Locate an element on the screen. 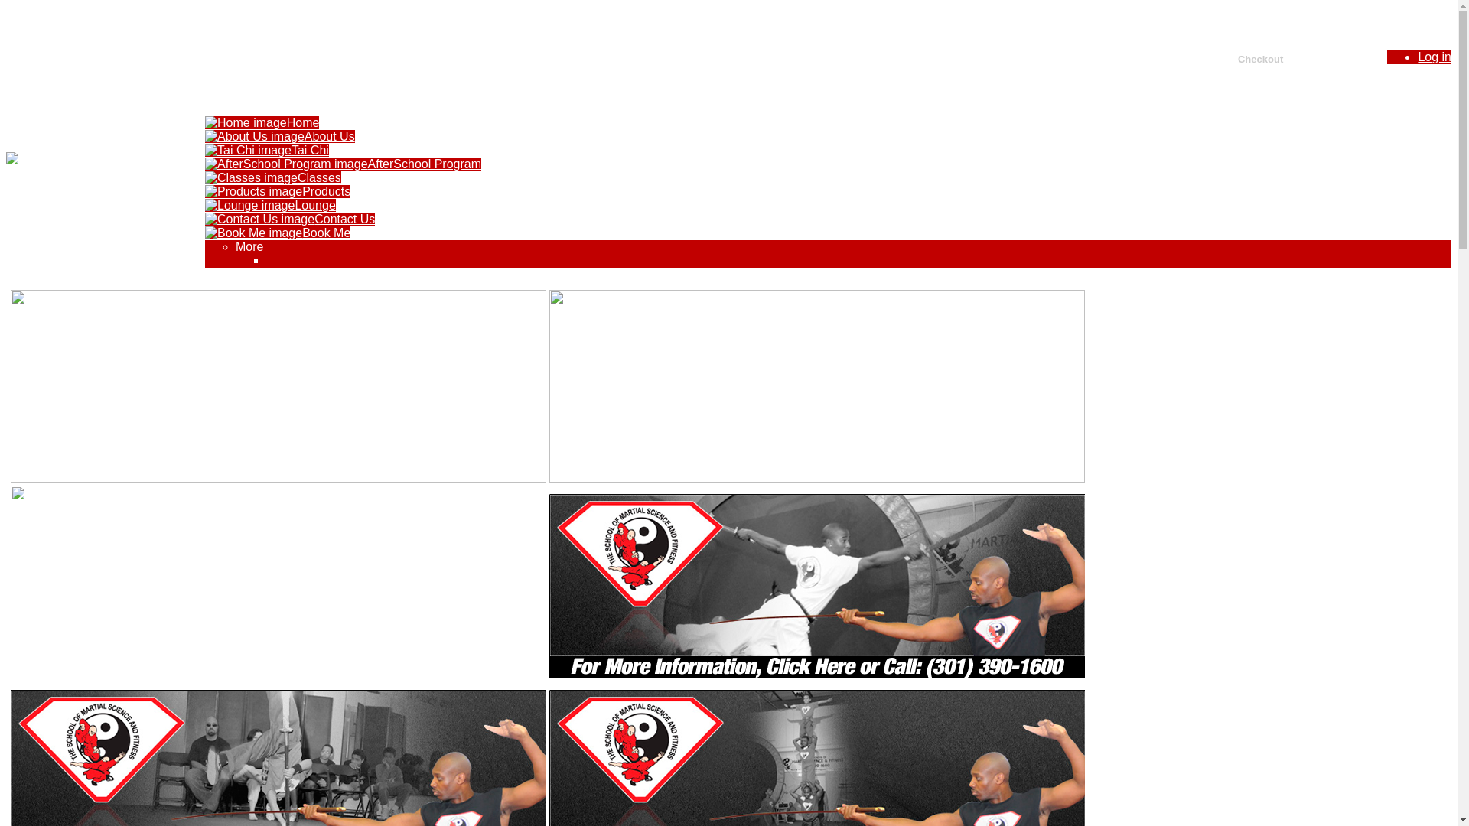  Checkout is located at coordinates (1262, 60).